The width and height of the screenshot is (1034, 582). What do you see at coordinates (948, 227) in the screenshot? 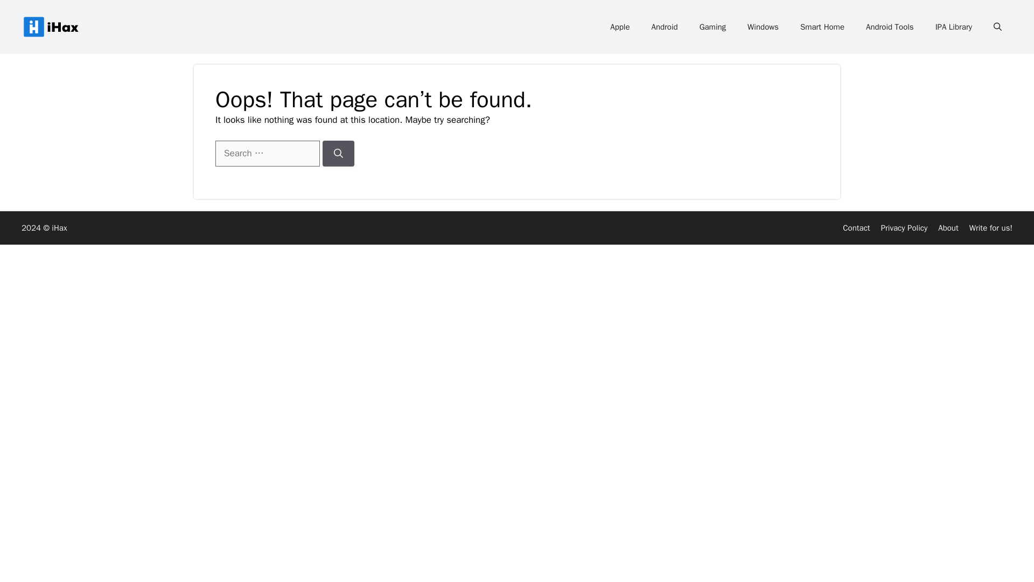
I see `About` at bounding box center [948, 227].